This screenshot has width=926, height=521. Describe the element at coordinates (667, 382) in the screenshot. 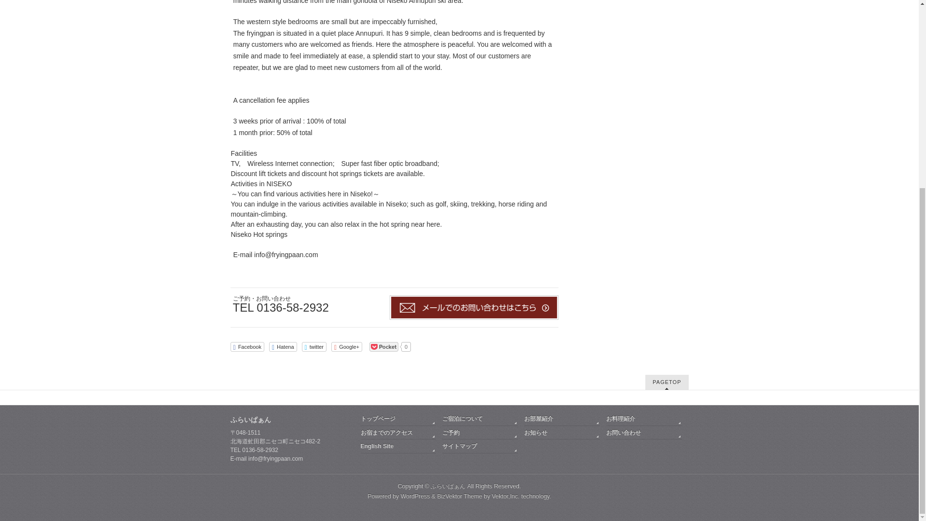

I see `PAGETOP` at that location.